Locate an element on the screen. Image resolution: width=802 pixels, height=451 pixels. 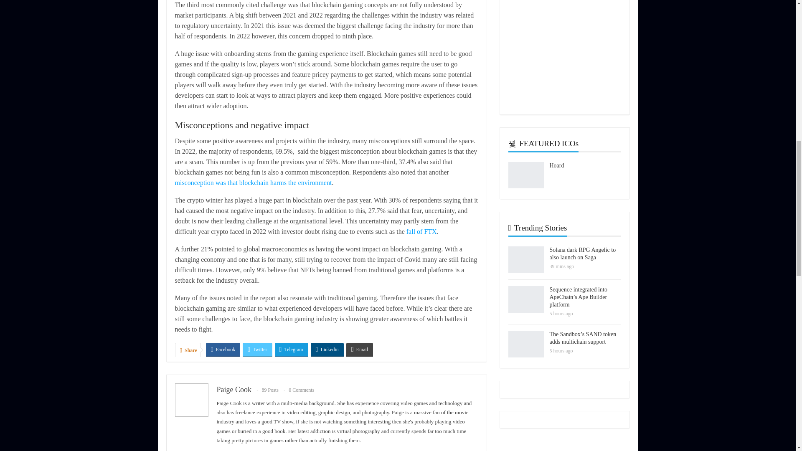
Facebook is located at coordinates (223, 349).